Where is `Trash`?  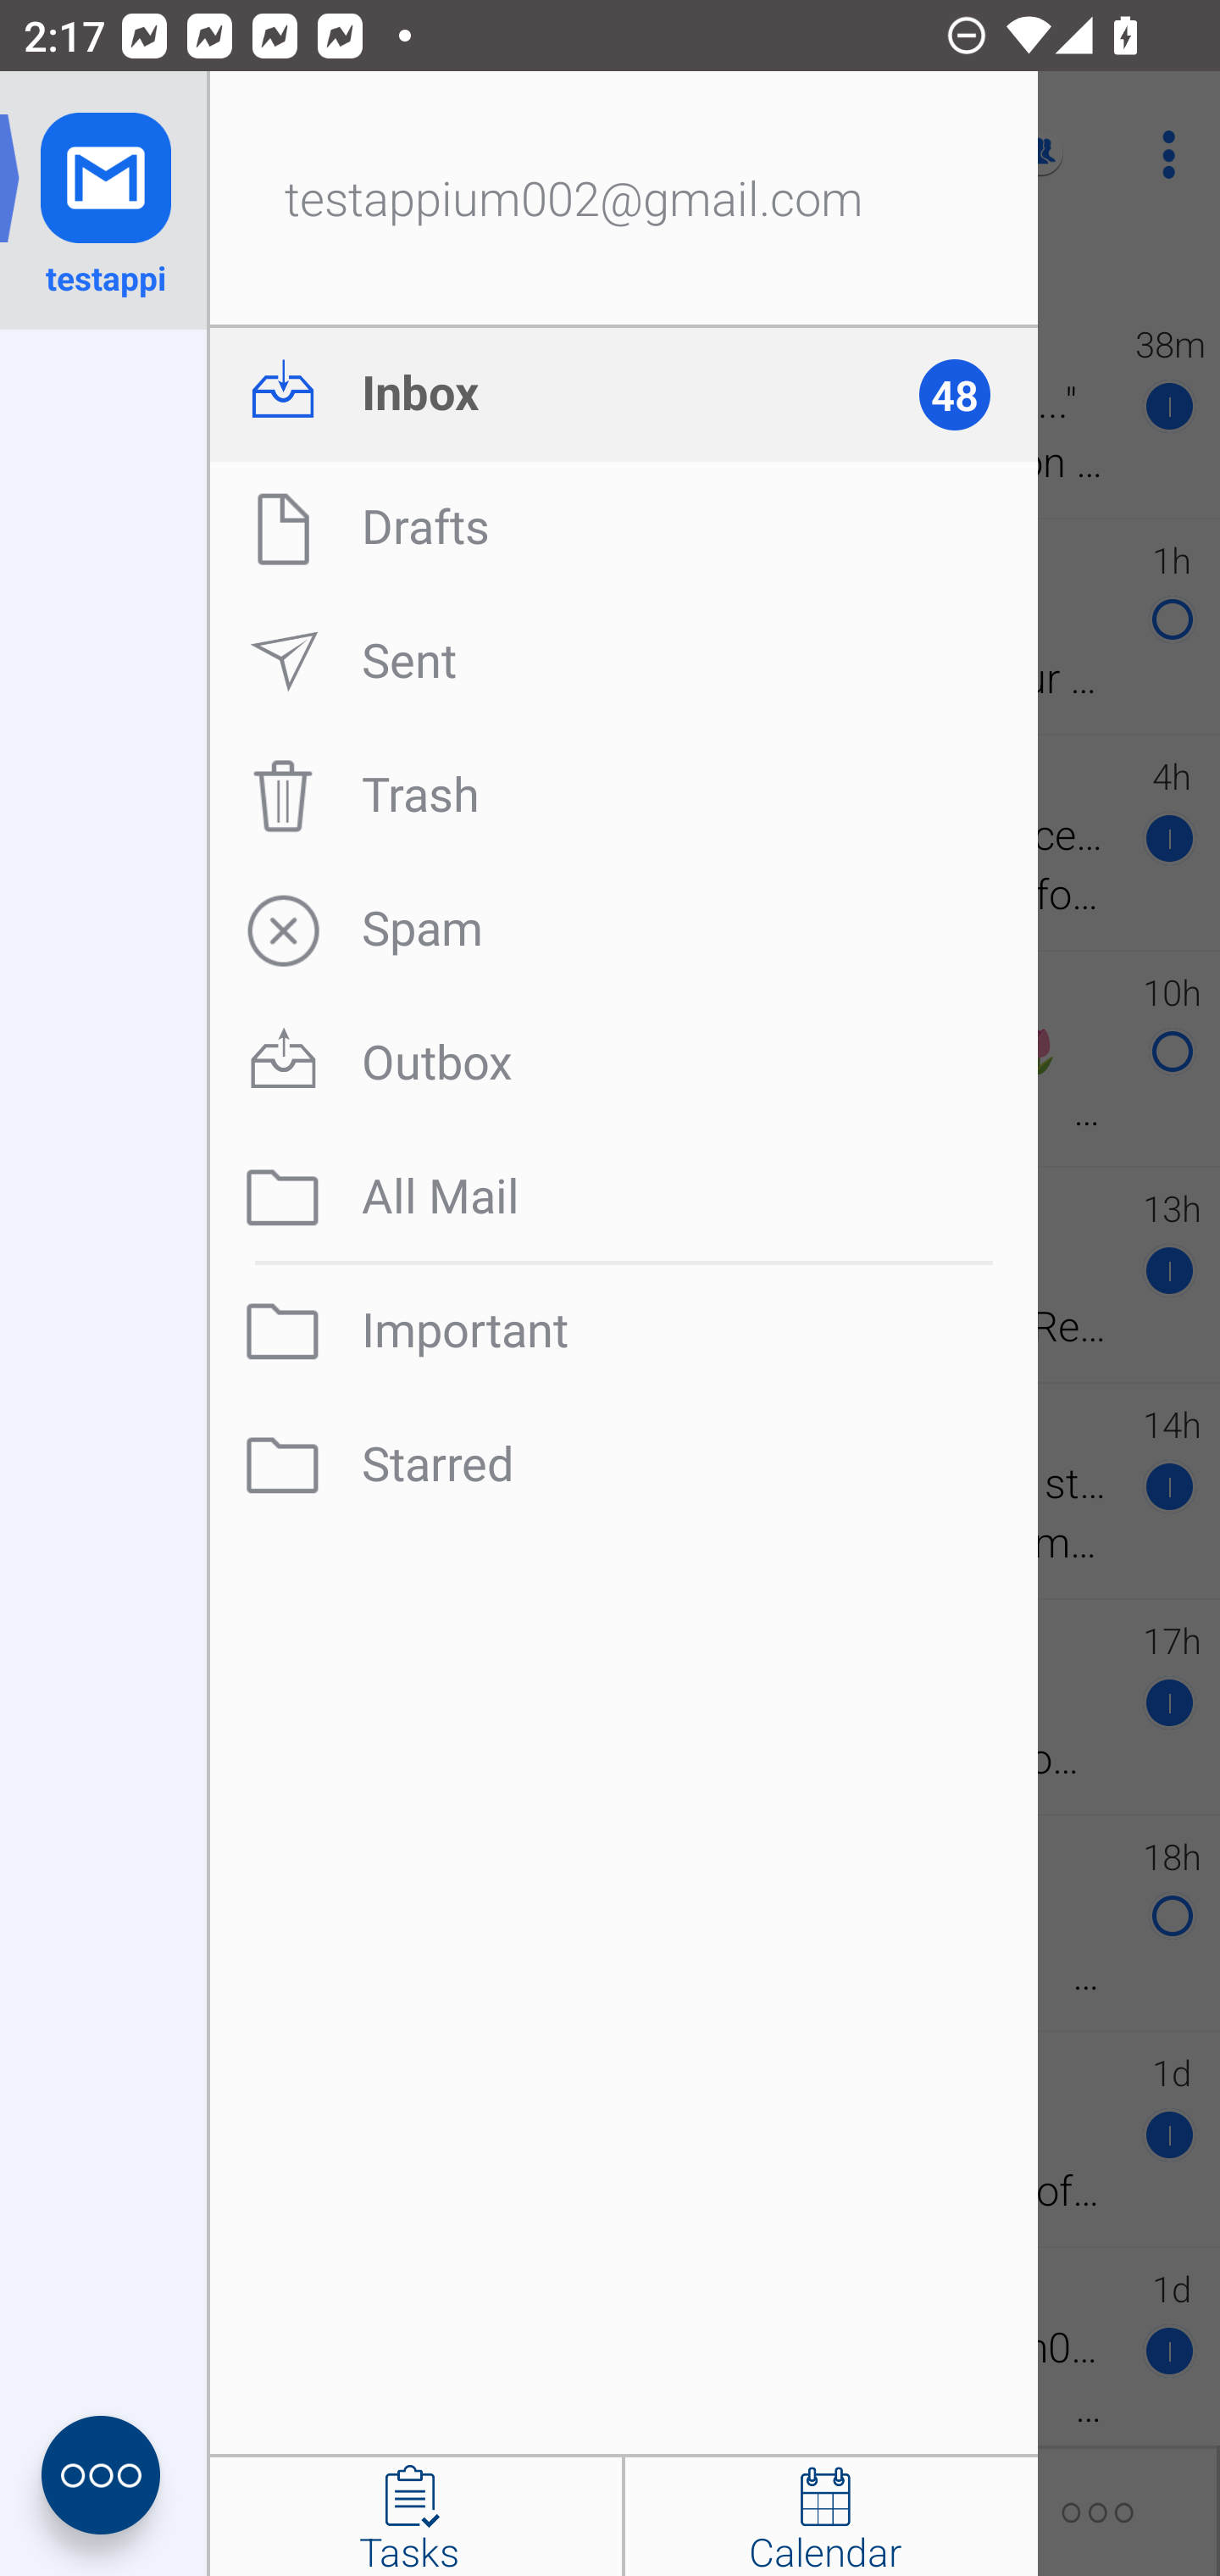 Trash is located at coordinates (624, 796).